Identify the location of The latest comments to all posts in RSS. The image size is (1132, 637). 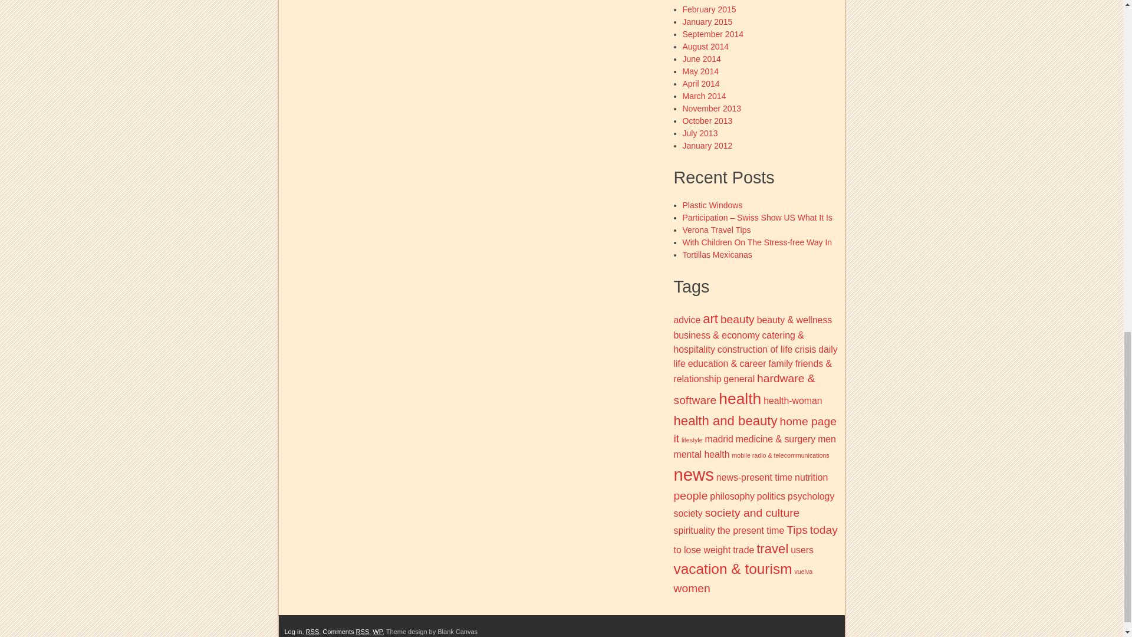
(345, 631).